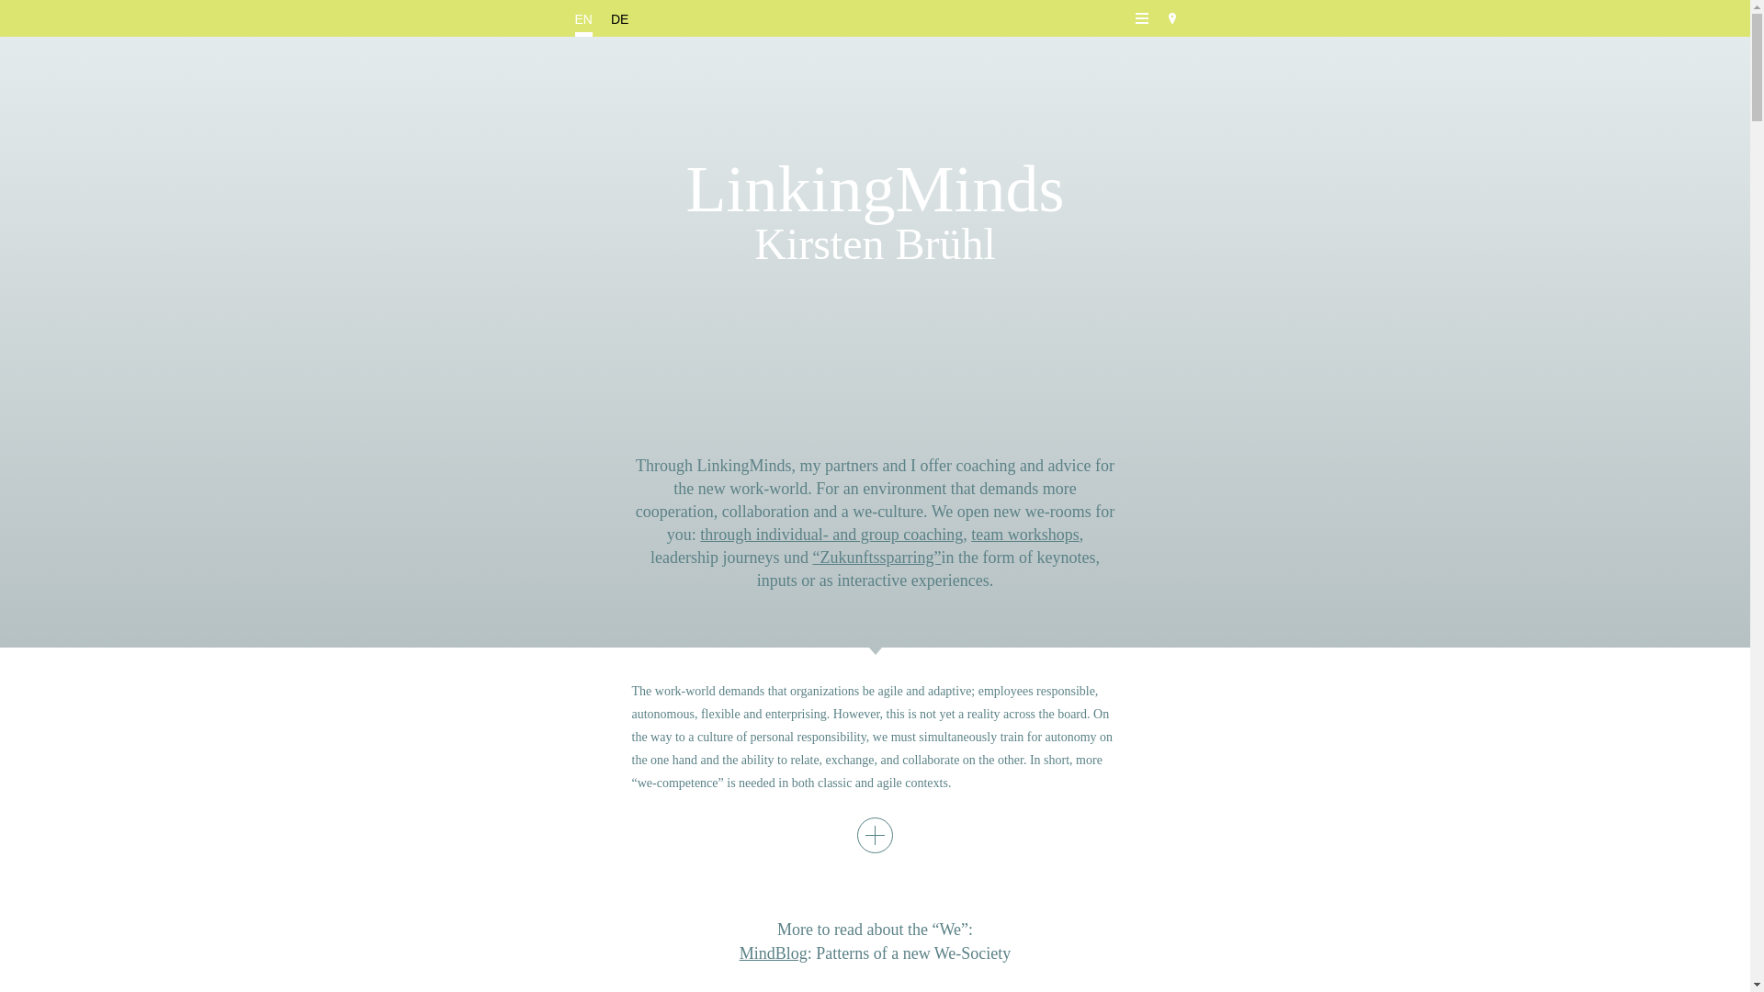 Image resolution: width=1764 pixels, height=992 pixels. I want to click on Team-Workshops,, so click(1024, 535).